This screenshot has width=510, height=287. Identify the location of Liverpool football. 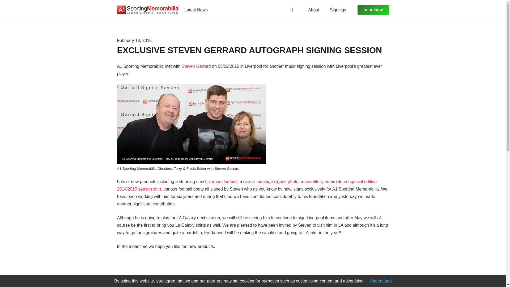
(221, 182).